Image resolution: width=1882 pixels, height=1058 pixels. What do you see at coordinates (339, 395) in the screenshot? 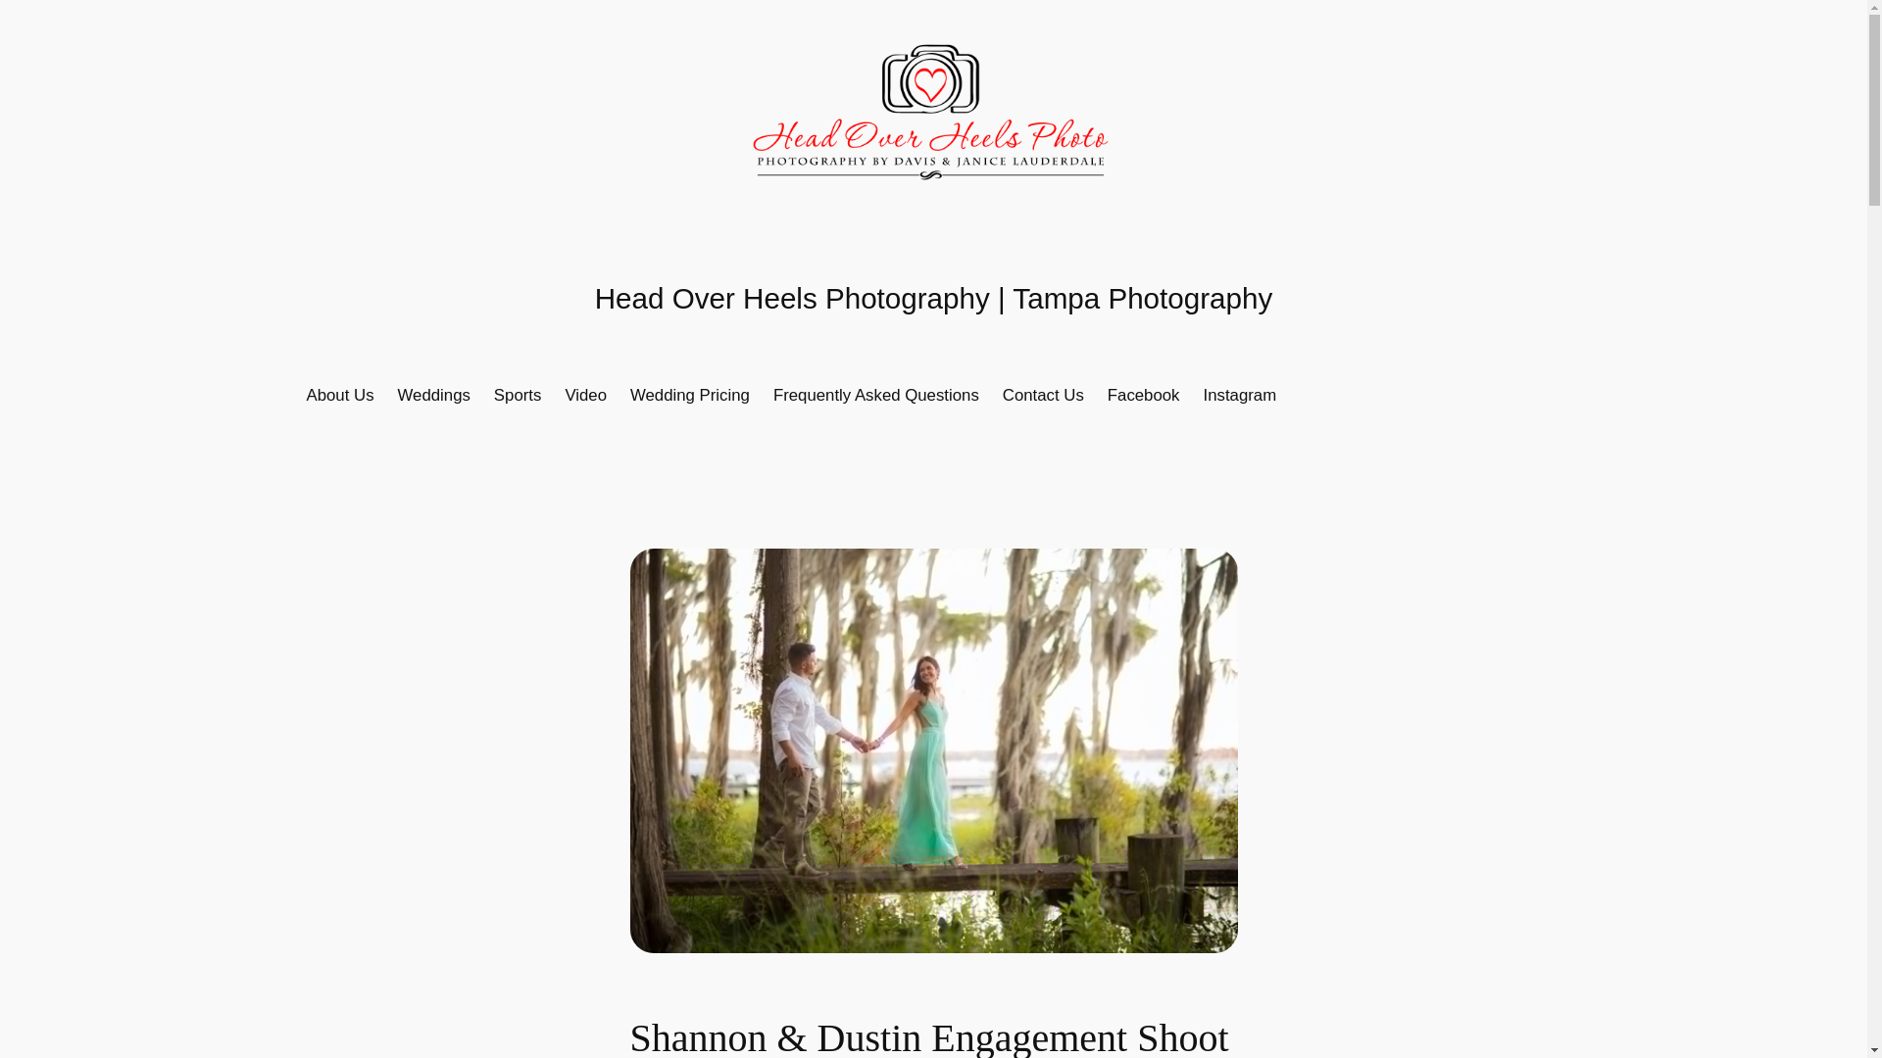
I see `About Us` at bounding box center [339, 395].